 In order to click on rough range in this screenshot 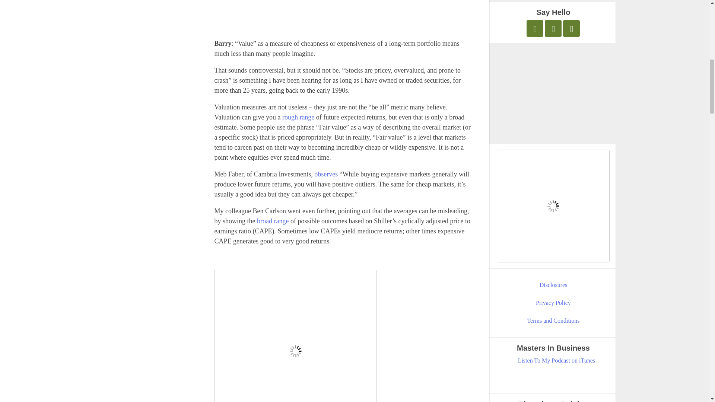, I will do `click(298, 117)`.